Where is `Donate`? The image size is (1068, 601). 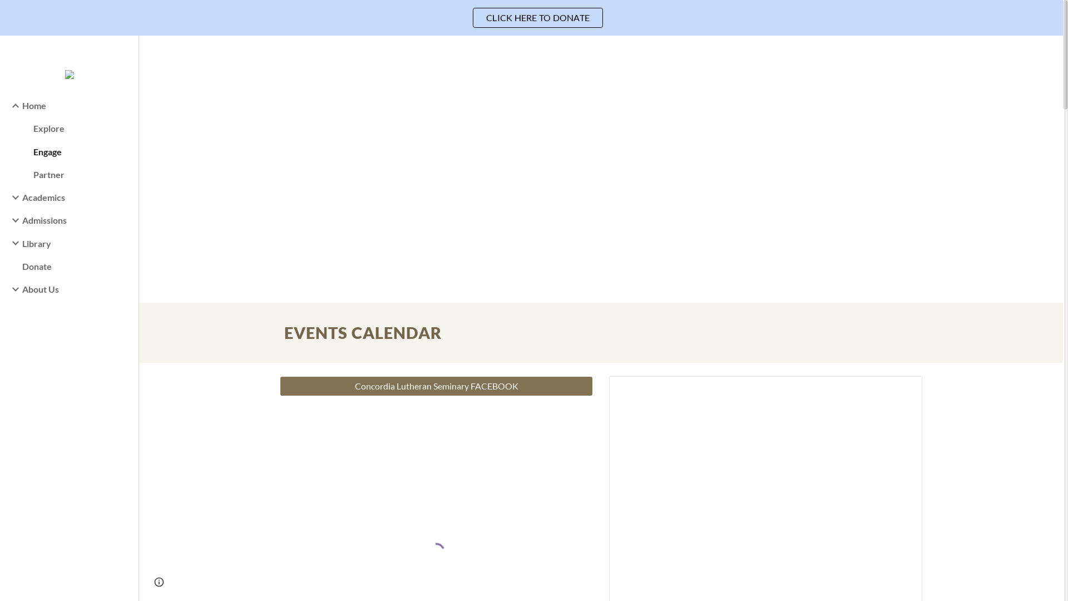 Donate is located at coordinates (76, 266).